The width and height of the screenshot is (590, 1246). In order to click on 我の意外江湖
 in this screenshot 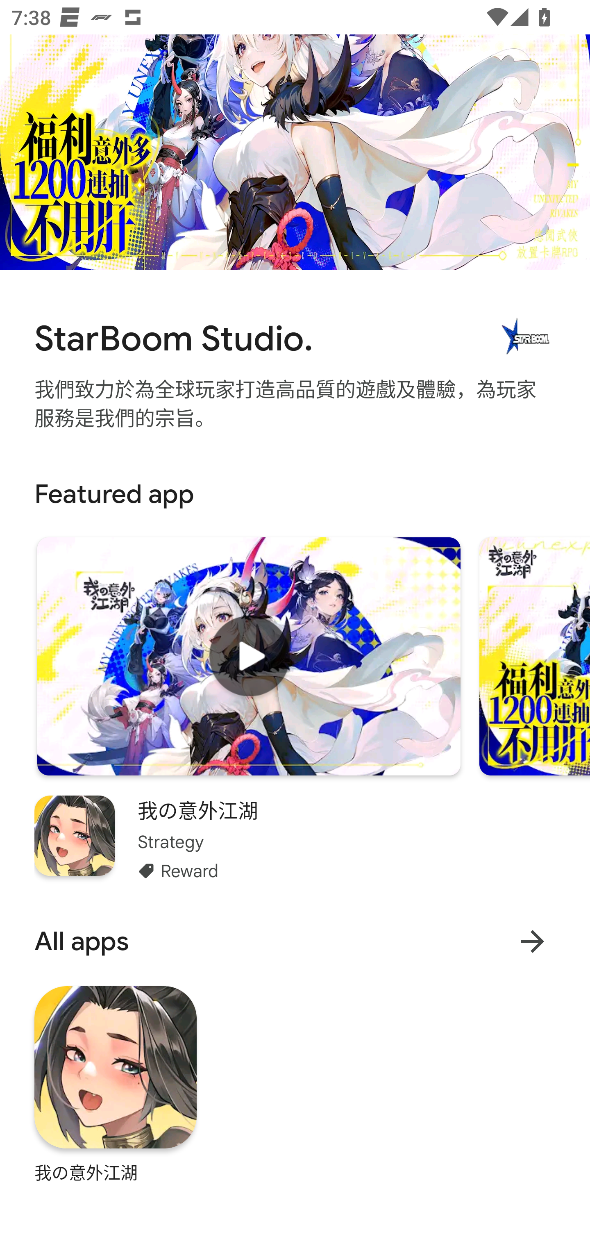, I will do `click(116, 1084)`.